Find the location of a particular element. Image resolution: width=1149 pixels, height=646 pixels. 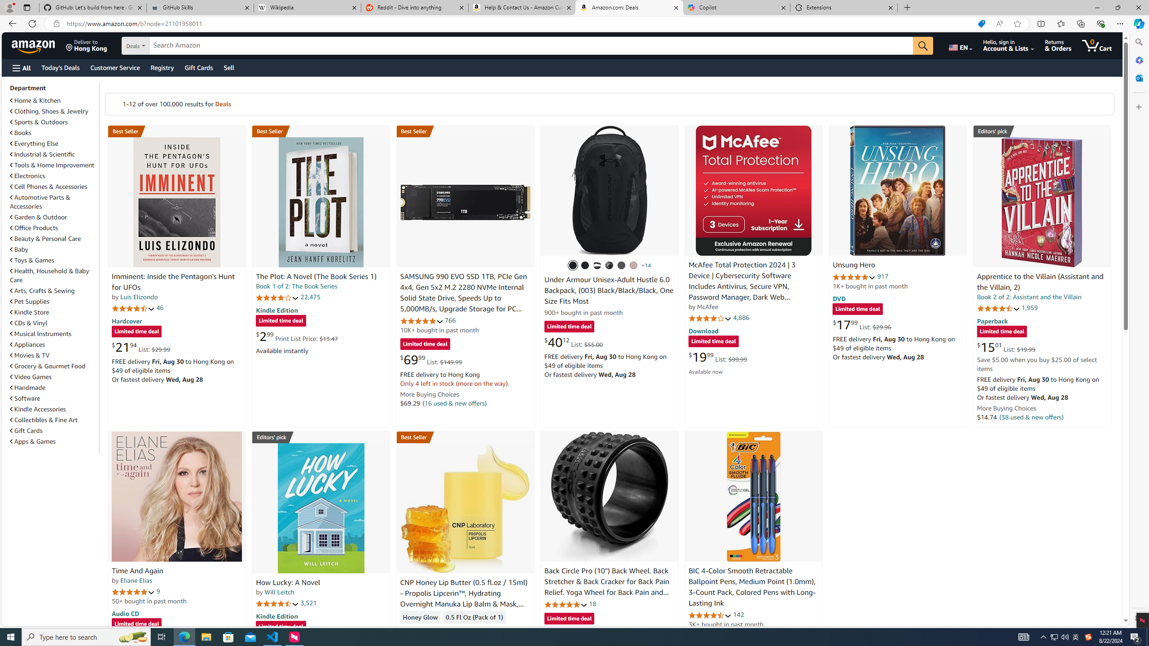

Garden & Outdoor is located at coordinates (39, 217).